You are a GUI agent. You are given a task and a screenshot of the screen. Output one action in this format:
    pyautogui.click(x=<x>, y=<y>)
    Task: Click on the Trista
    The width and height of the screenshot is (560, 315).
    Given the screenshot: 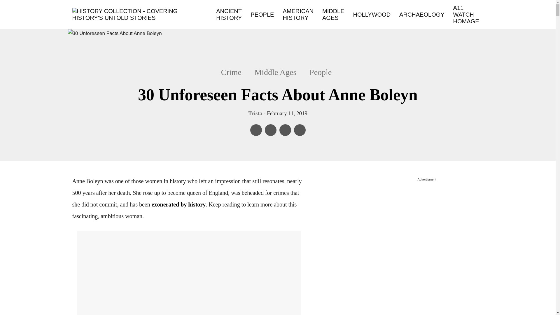 What is the action you would take?
    pyautogui.click(x=255, y=113)
    